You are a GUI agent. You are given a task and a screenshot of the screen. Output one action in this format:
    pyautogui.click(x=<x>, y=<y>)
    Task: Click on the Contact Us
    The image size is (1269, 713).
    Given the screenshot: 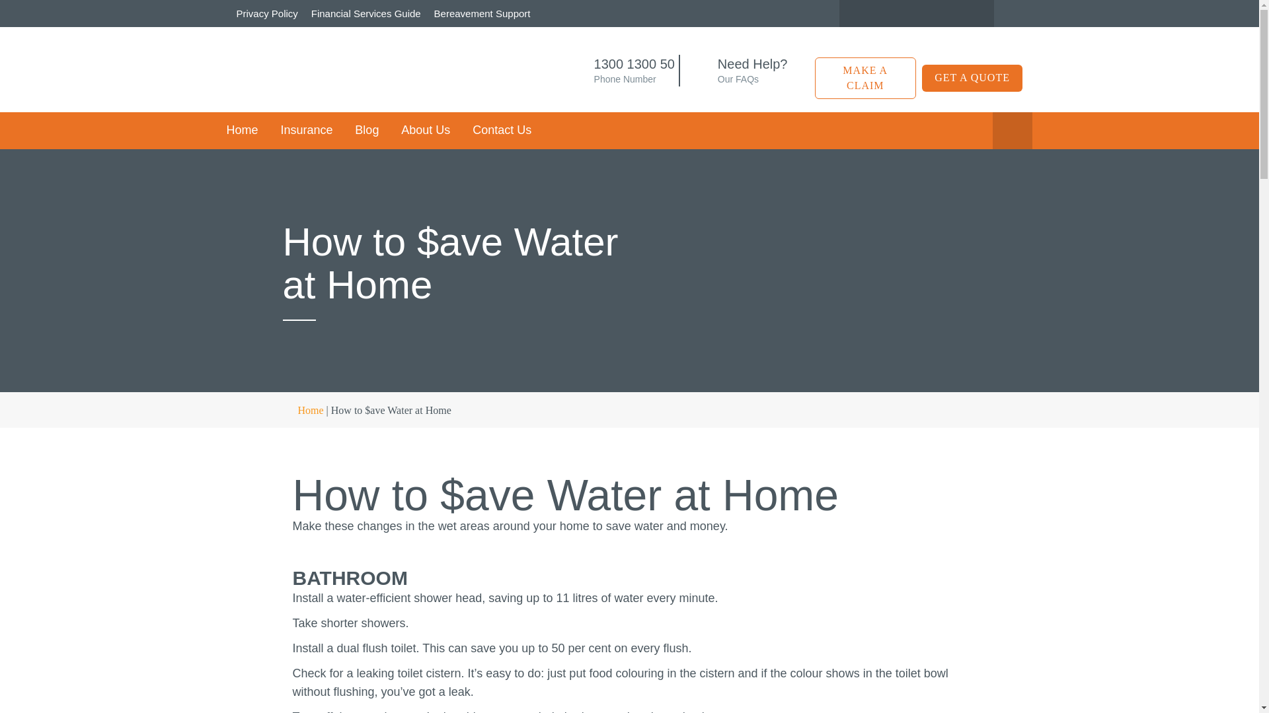 What is the action you would take?
    pyautogui.click(x=502, y=130)
    